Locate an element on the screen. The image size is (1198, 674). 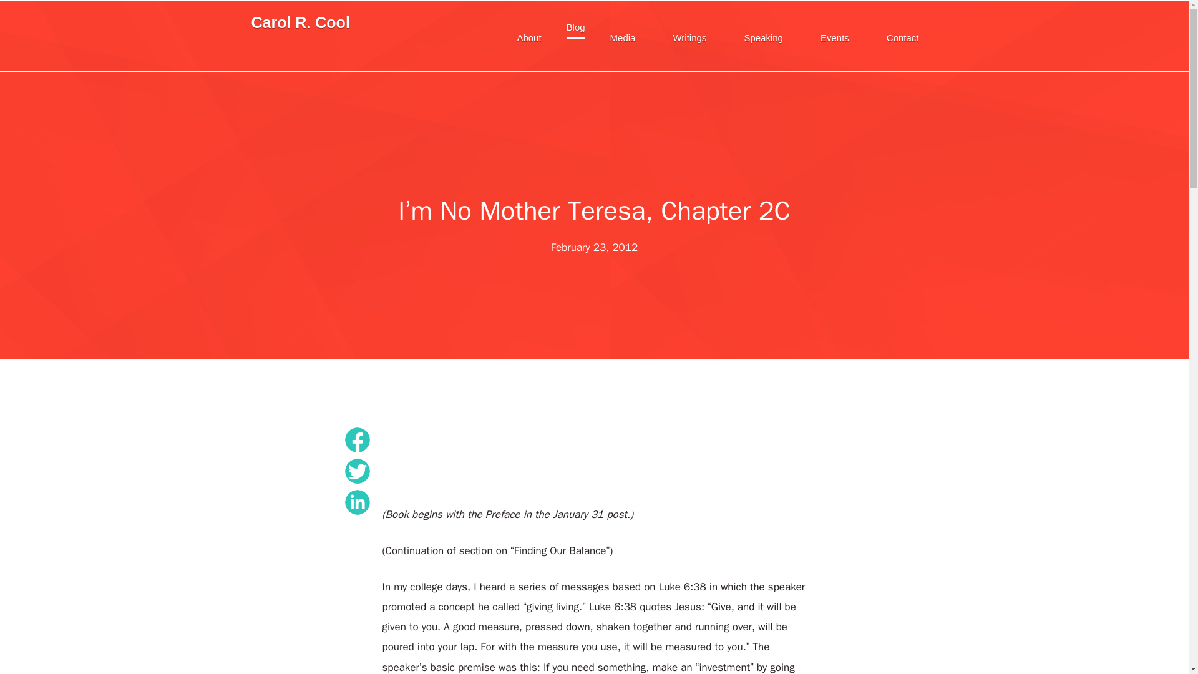
Carol R. Cool is located at coordinates (299, 22).